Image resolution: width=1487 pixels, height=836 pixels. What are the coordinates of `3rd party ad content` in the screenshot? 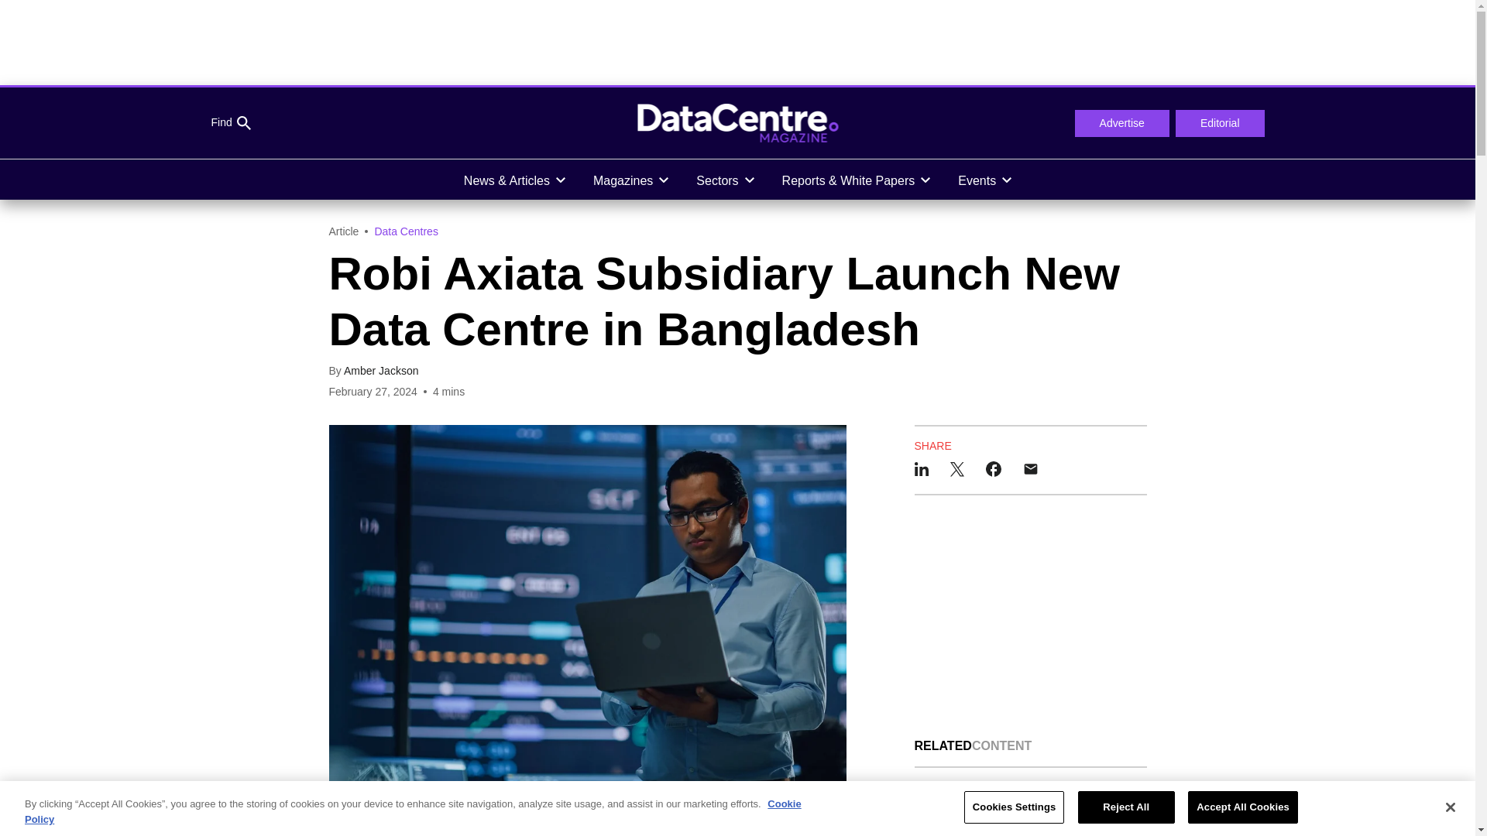 It's located at (1030, 616).